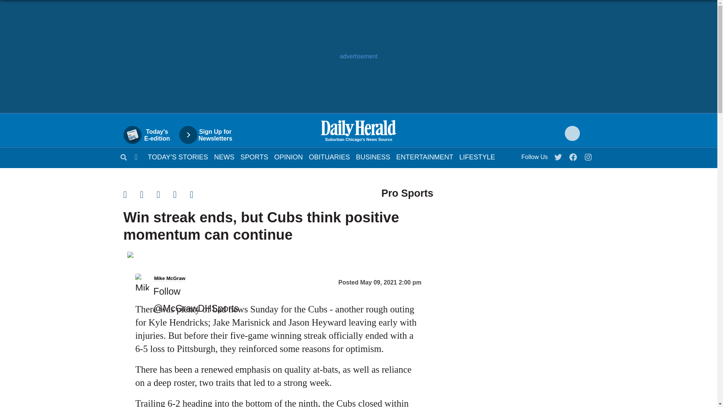 The height and width of the screenshot is (407, 723). Describe the element at coordinates (165, 194) in the screenshot. I see `Instagram` at that location.